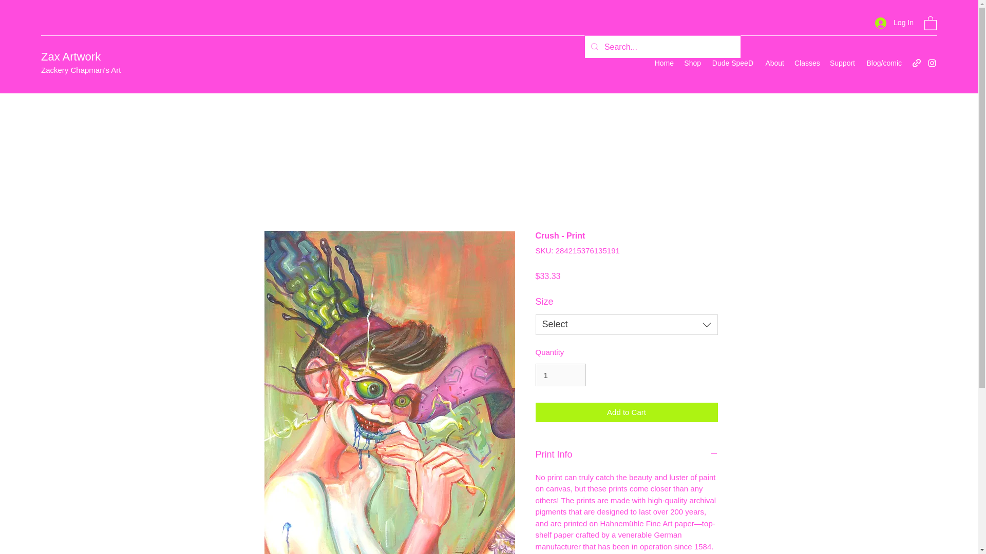 Image resolution: width=986 pixels, height=554 pixels. I want to click on Print Info, so click(627, 454).